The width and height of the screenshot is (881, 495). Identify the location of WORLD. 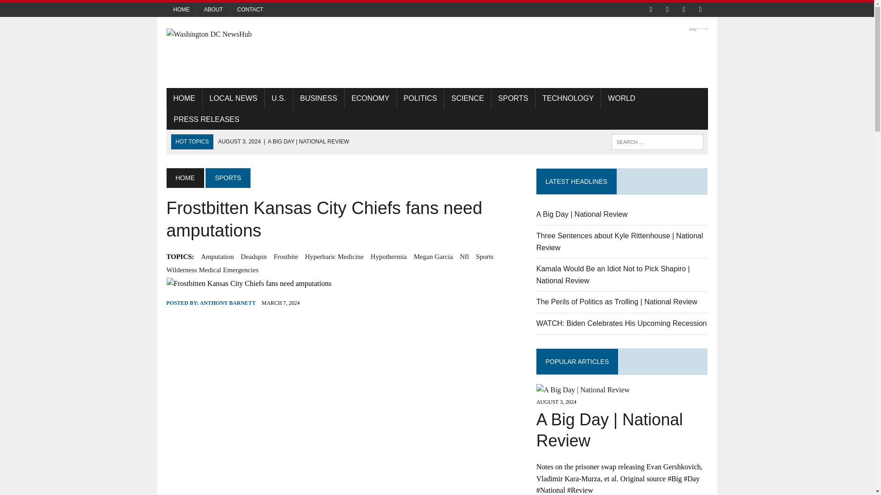
(621, 98).